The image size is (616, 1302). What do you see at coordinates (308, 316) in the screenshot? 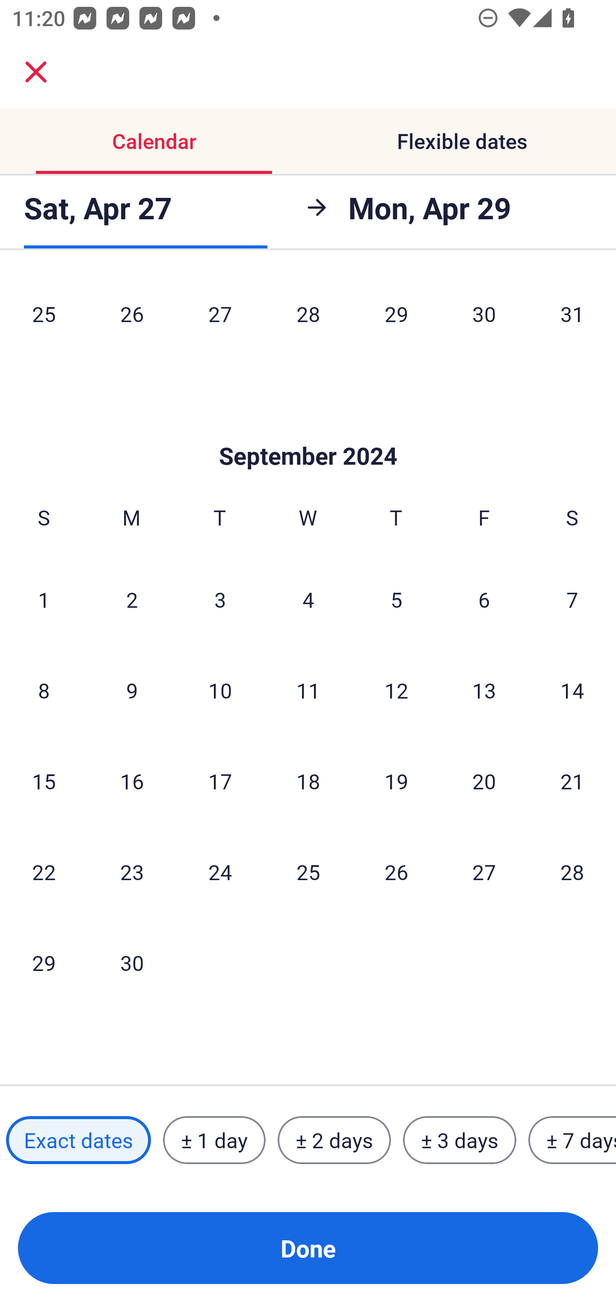
I see `28 Wednesday, August 28, 2024` at bounding box center [308, 316].